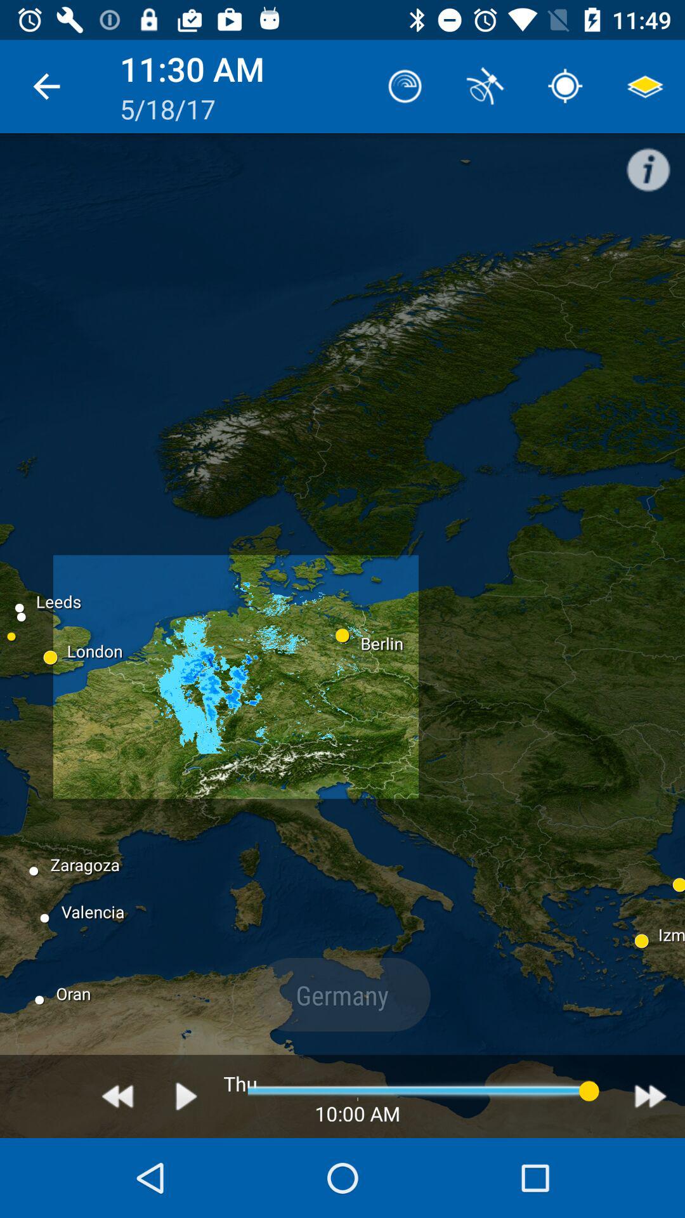  What do you see at coordinates (46, 86) in the screenshot?
I see `press item to the left of 11:30 am icon` at bounding box center [46, 86].